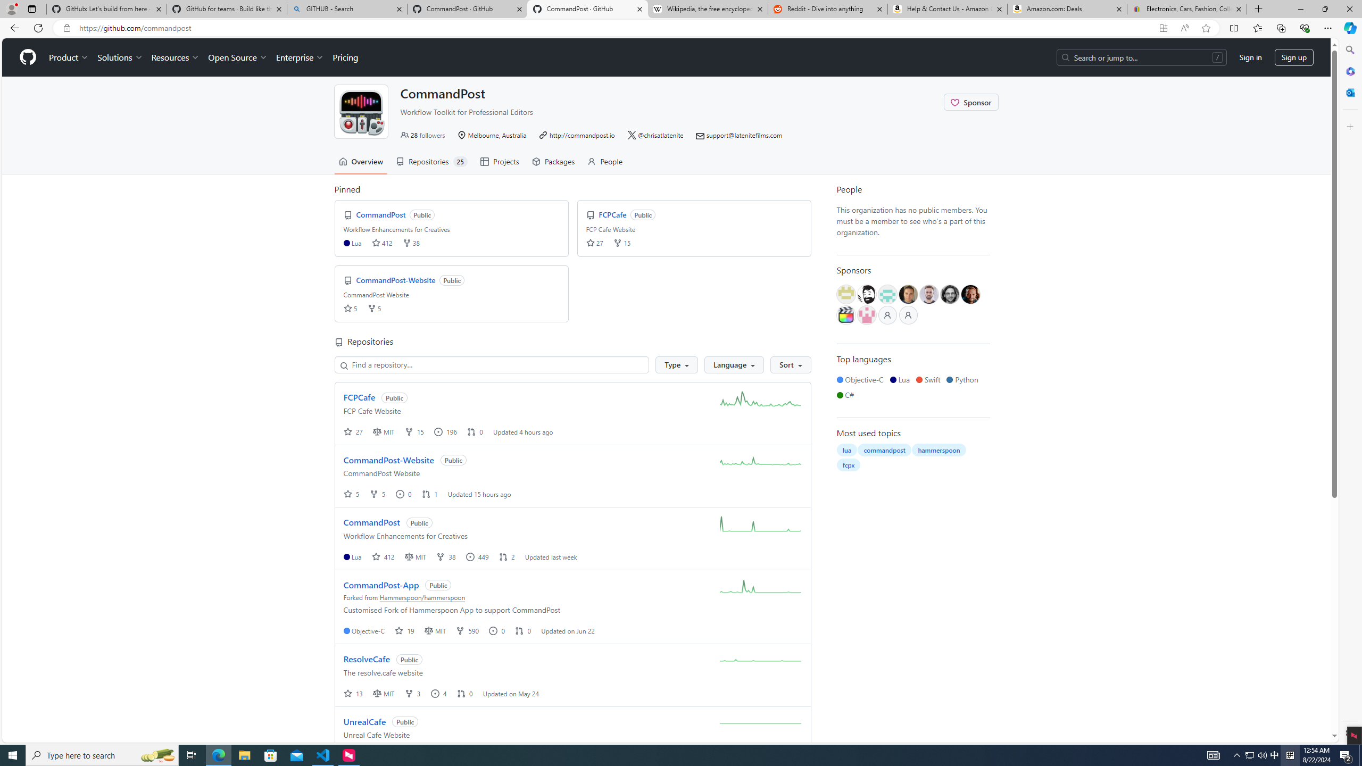  I want to click on X, so click(632, 135).